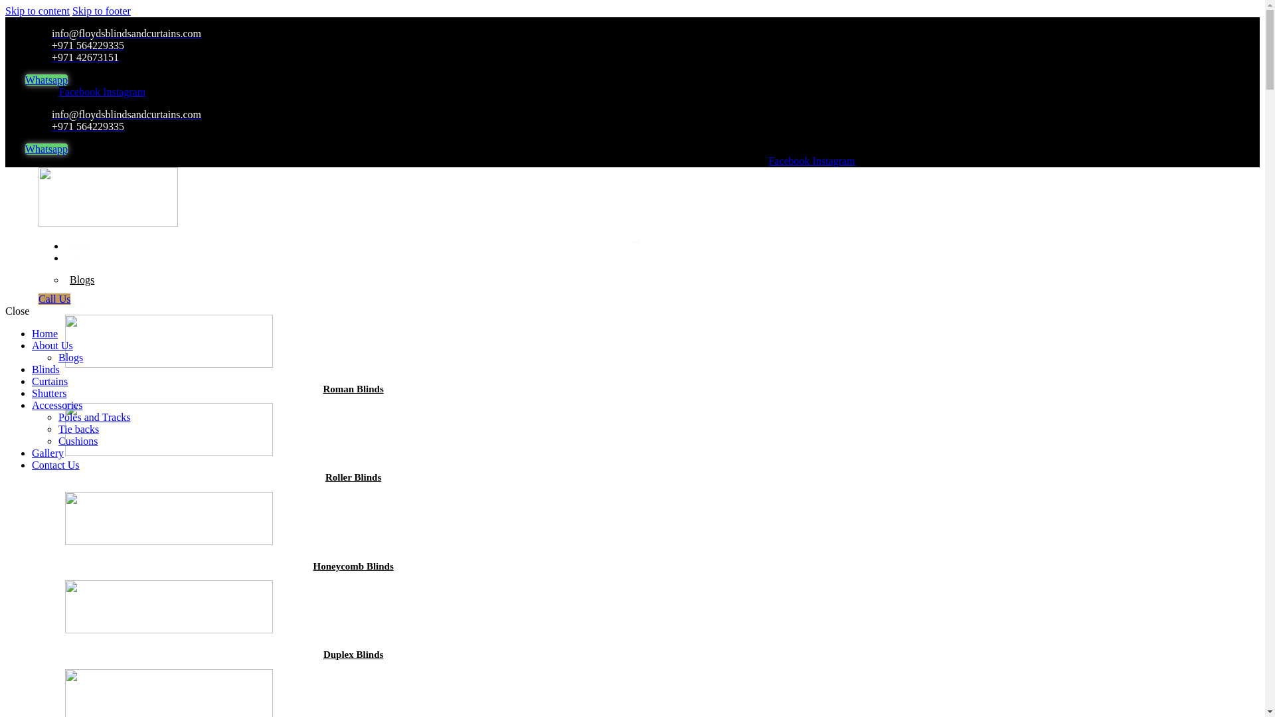 This screenshot has width=1275, height=717. What do you see at coordinates (102, 11) in the screenshot?
I see `Skip to footer` at bounding box center [102, 11].